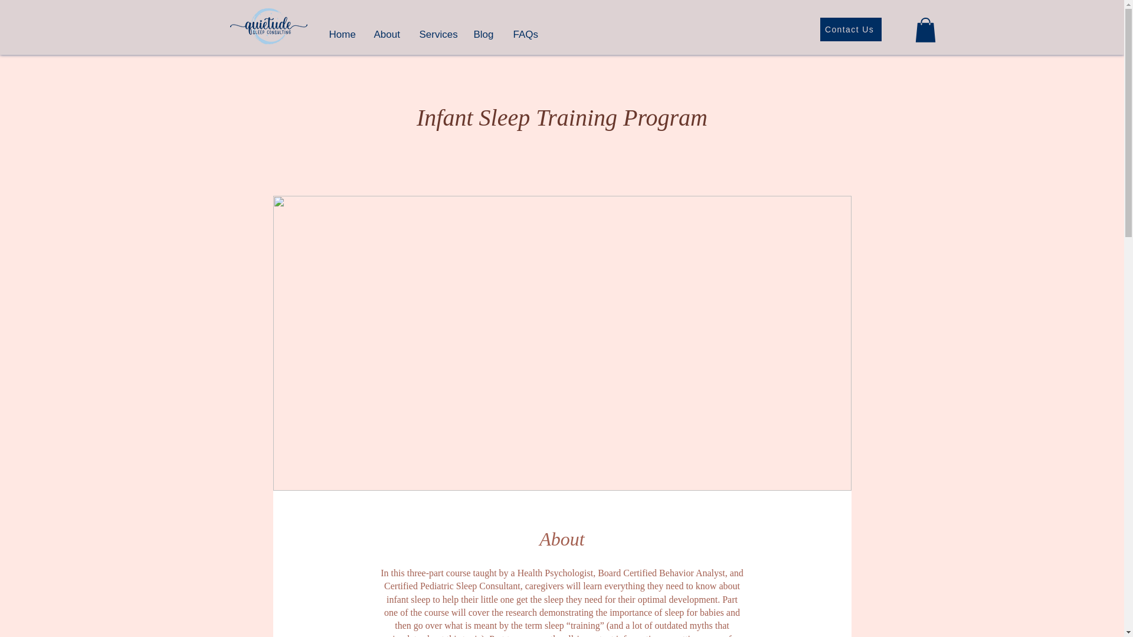  What do you see at coordinates (851, 29) in the screenshot?
I see `Contact Us` at bounding box center [851, 29].